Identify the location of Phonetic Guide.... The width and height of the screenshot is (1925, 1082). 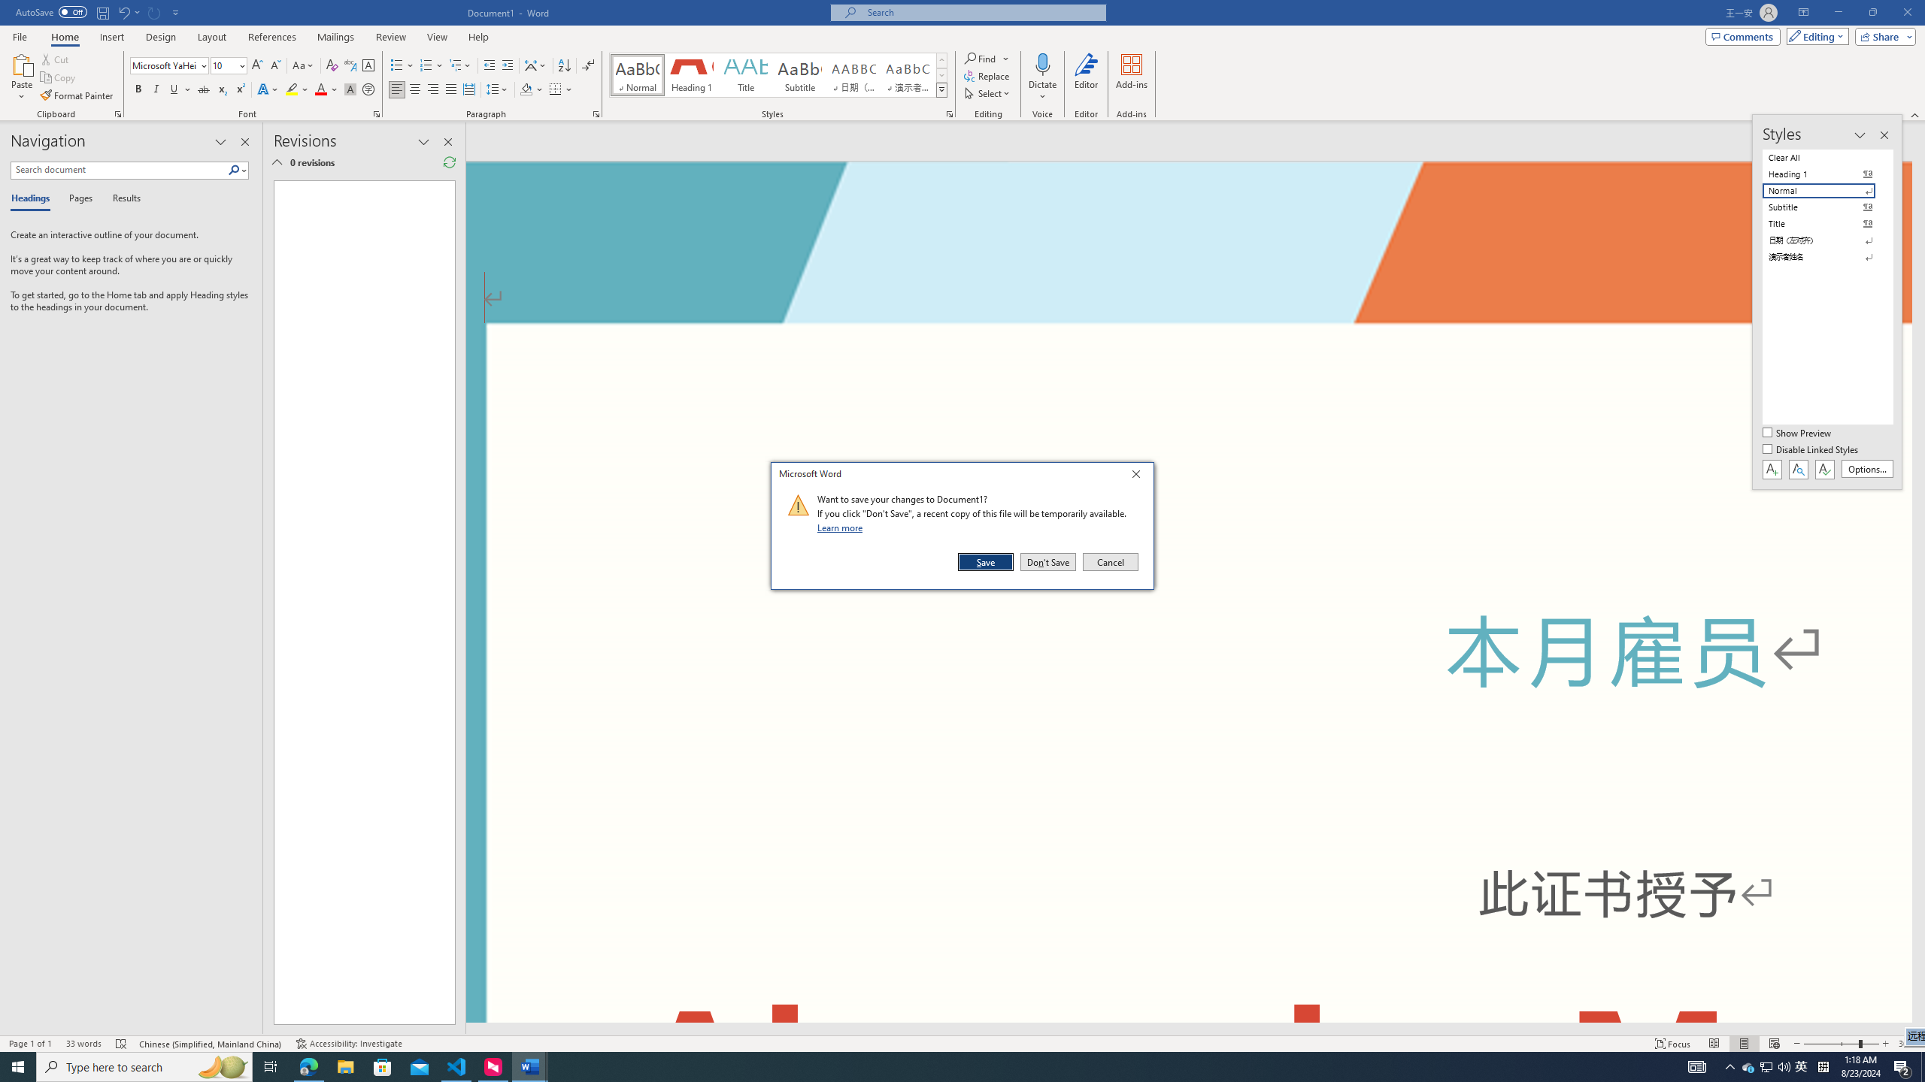
(350, 66).